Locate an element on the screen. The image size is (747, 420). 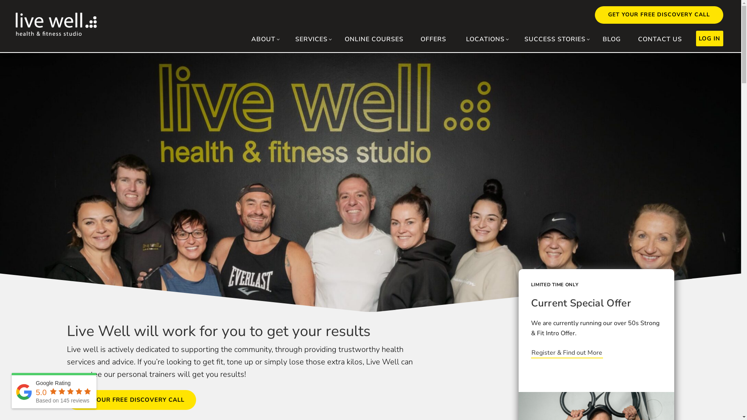
GET YOUR FREE DISCOVERY CALL is located at coordinates (659, 15).